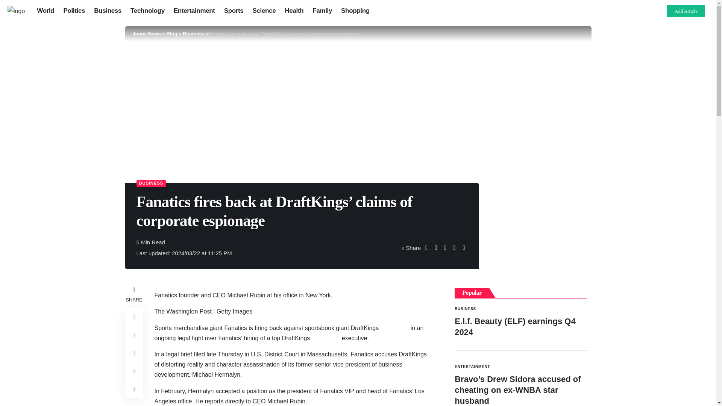 Image resolution: width=722 pixels, height=406 pixels. I want to click on Politics, so click(74, 11).